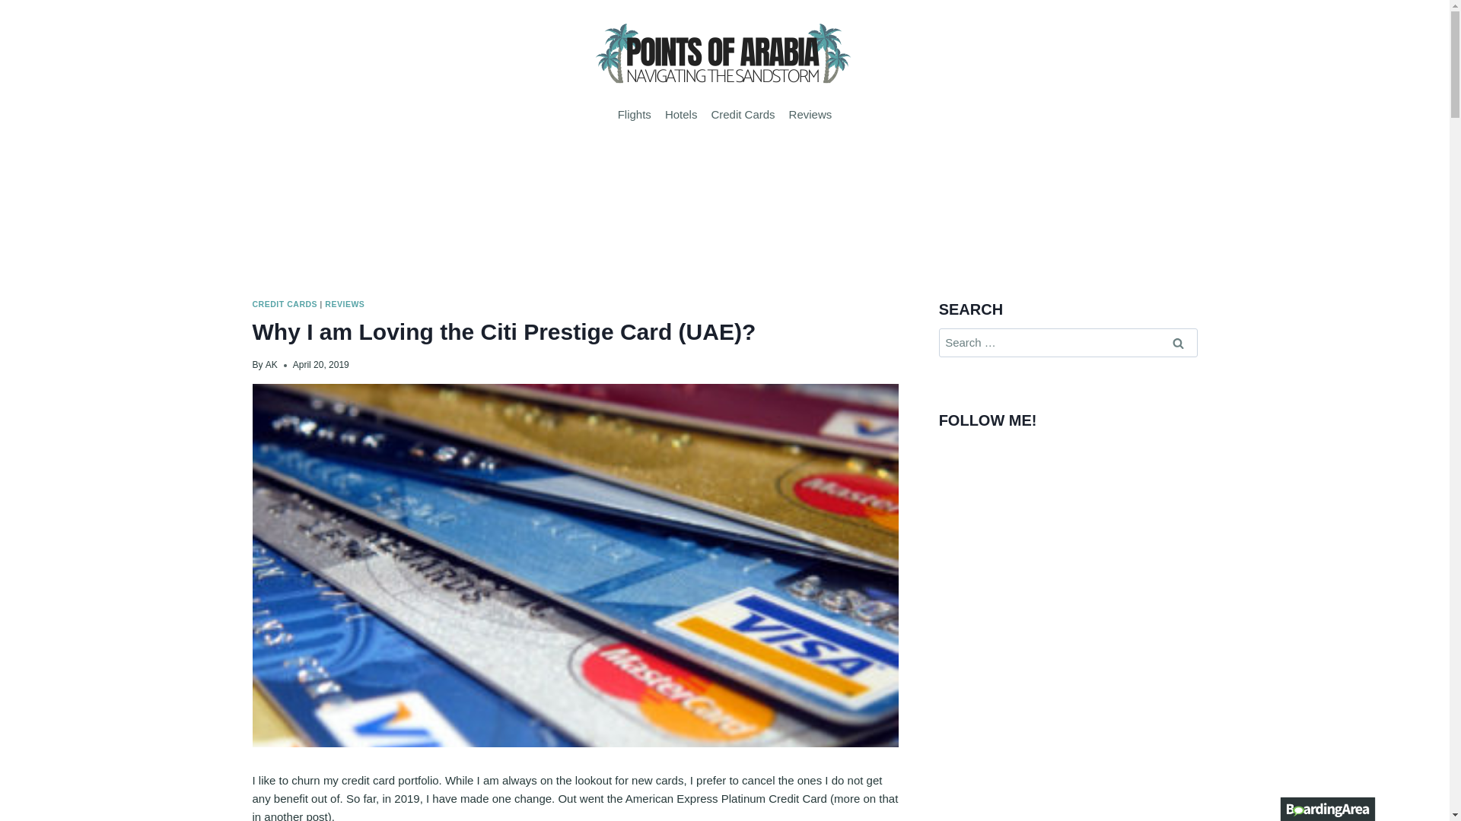 The image size is (1461, 821). What do you see at coordinates (978, 452) in the screenshot?
I see `Email` at bounding box center [978, 452].